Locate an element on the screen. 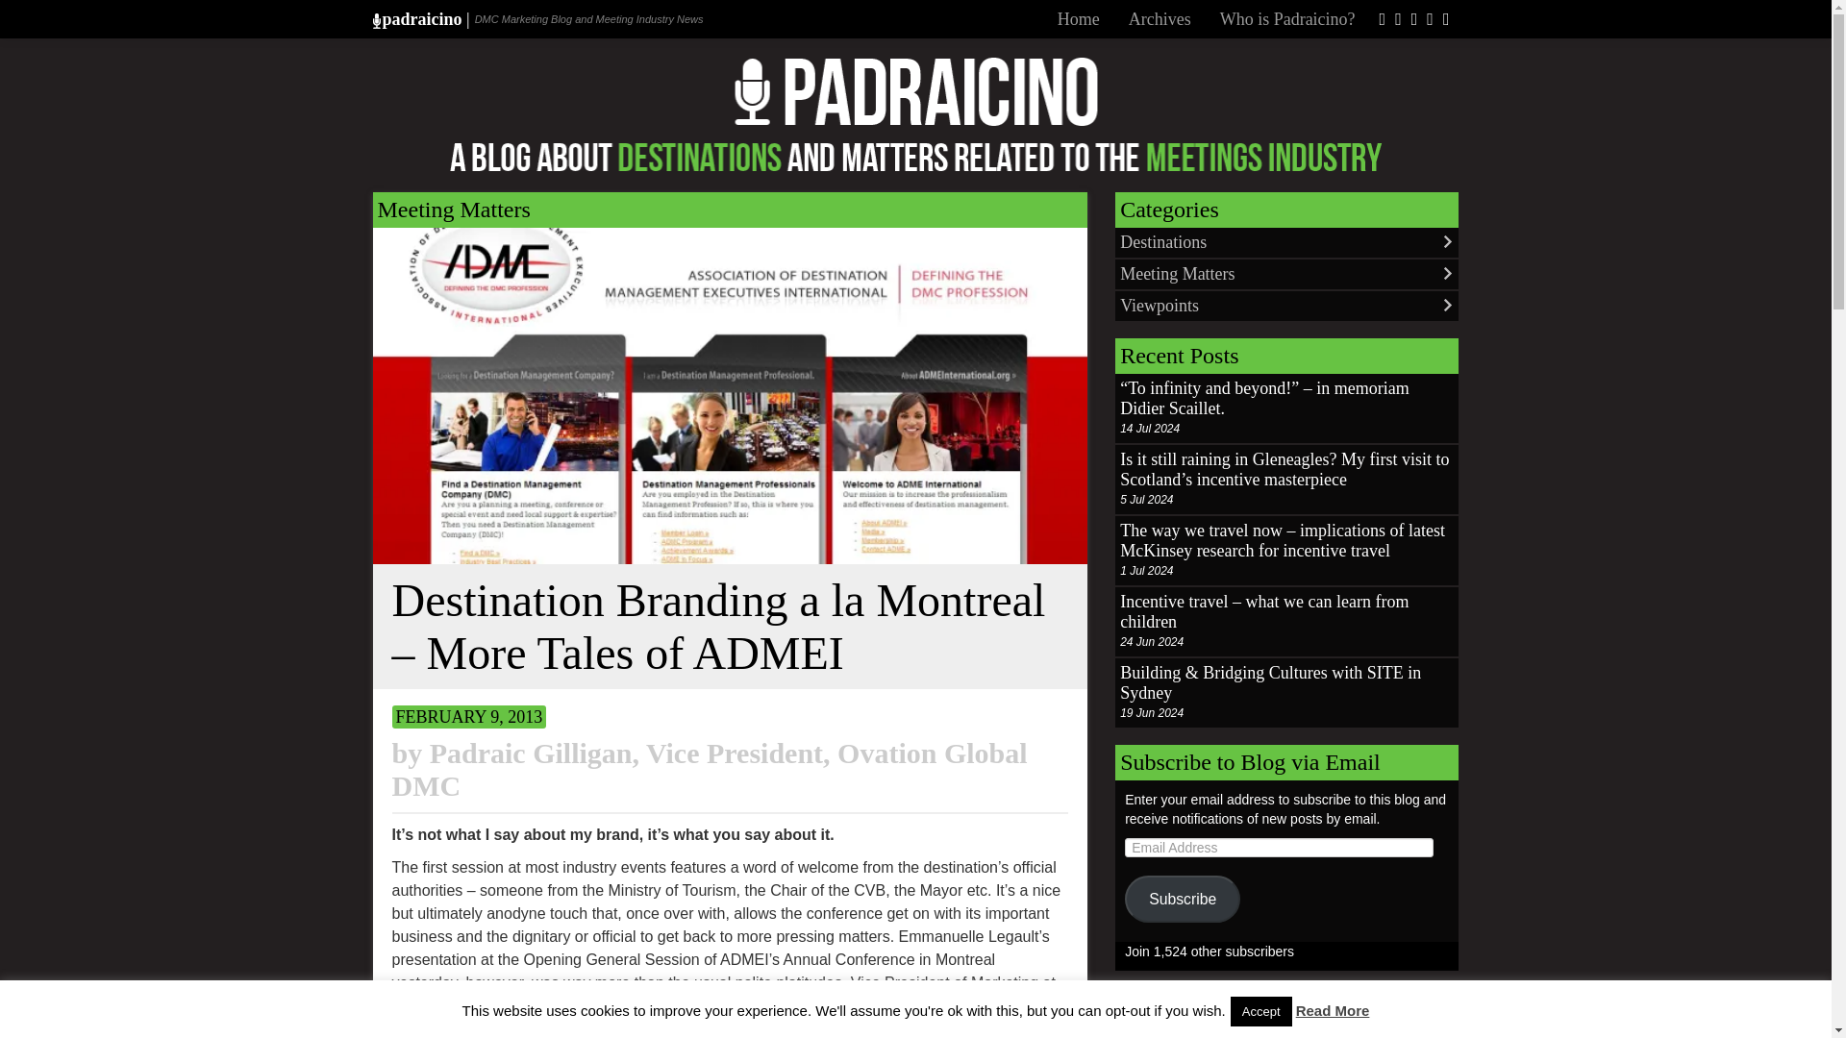 The height and width of the screenshot is (1038, 1846). DMC Marketing Blog and Meeting Industry News is located at coordinates (413, 19).